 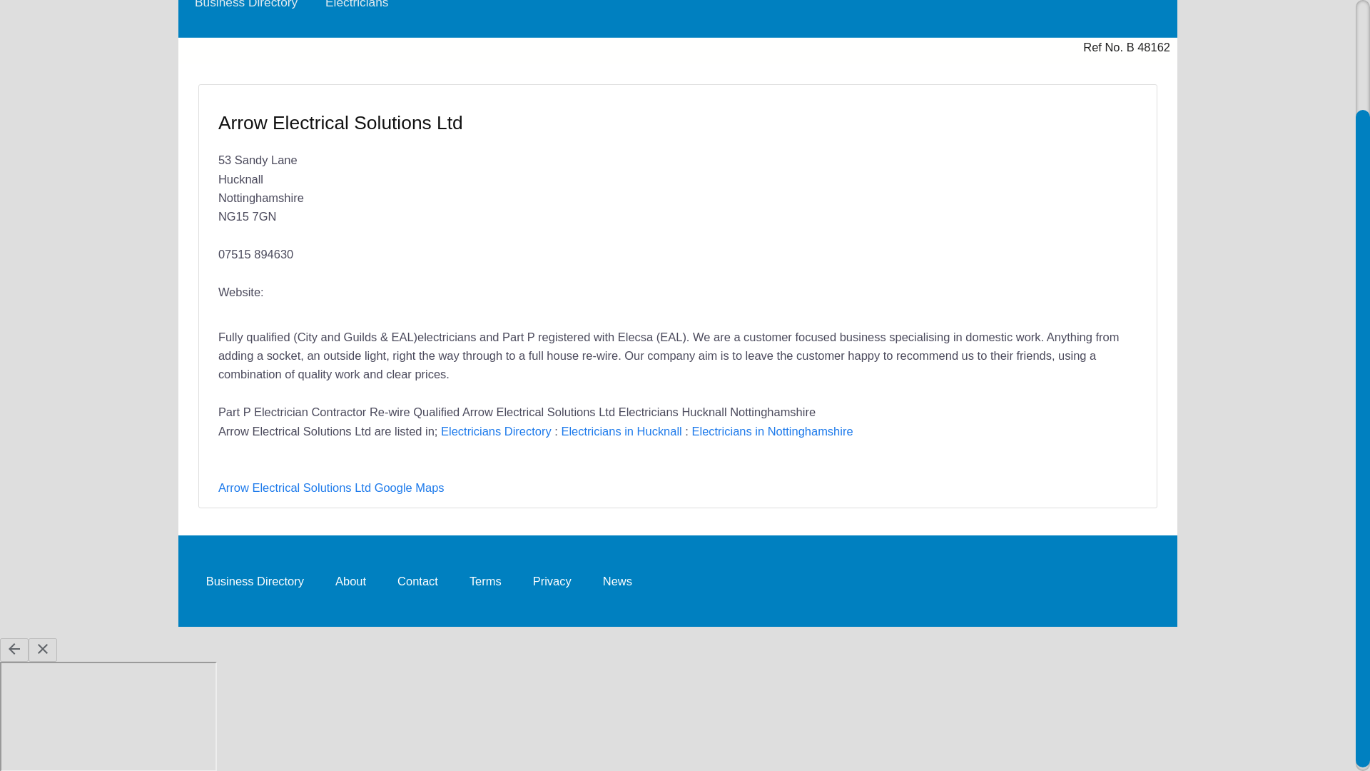 I want to click on Terms, so click(x=485, y=580).